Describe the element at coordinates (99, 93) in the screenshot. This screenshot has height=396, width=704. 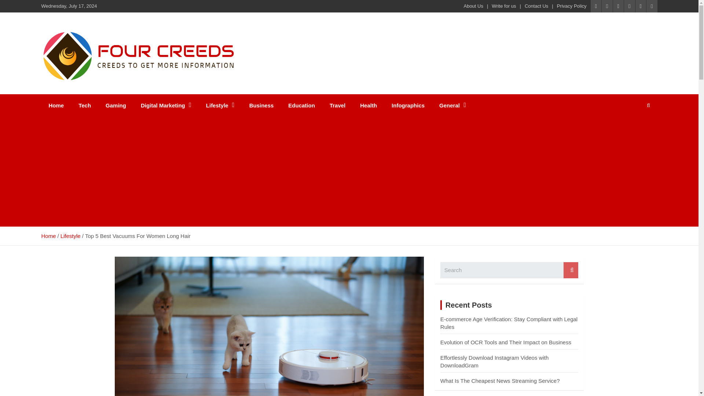
I see `FourCreeds.com` at that location.